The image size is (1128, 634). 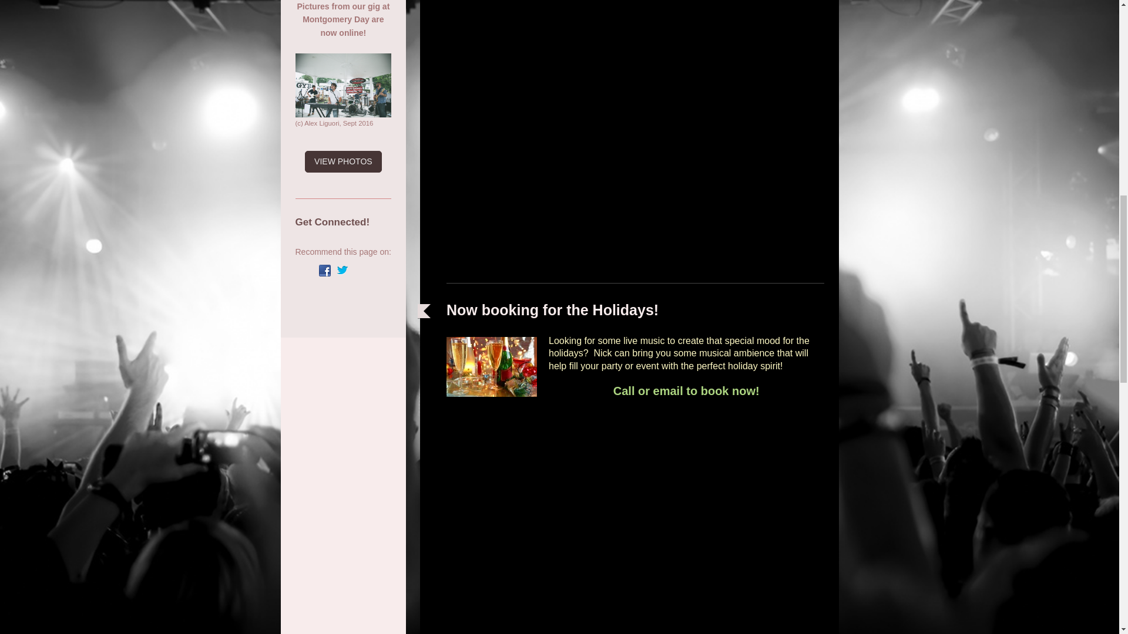 I want to click on Facebook, so click(x=324, y=270).